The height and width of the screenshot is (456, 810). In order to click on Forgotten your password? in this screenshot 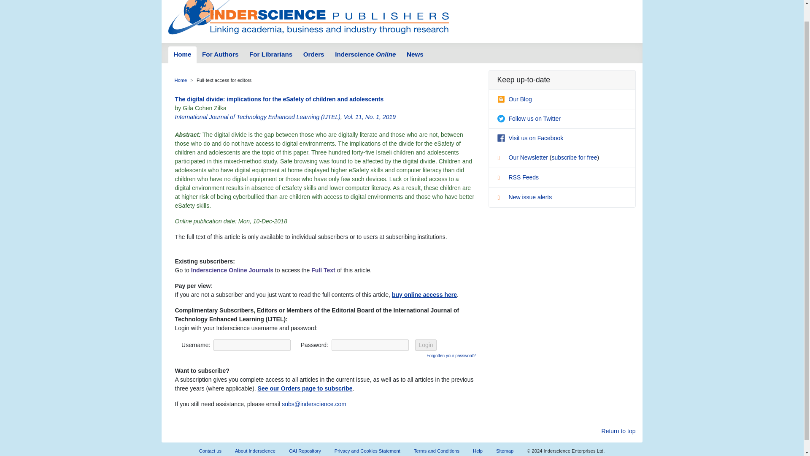, I will do `click(451, 355)`.